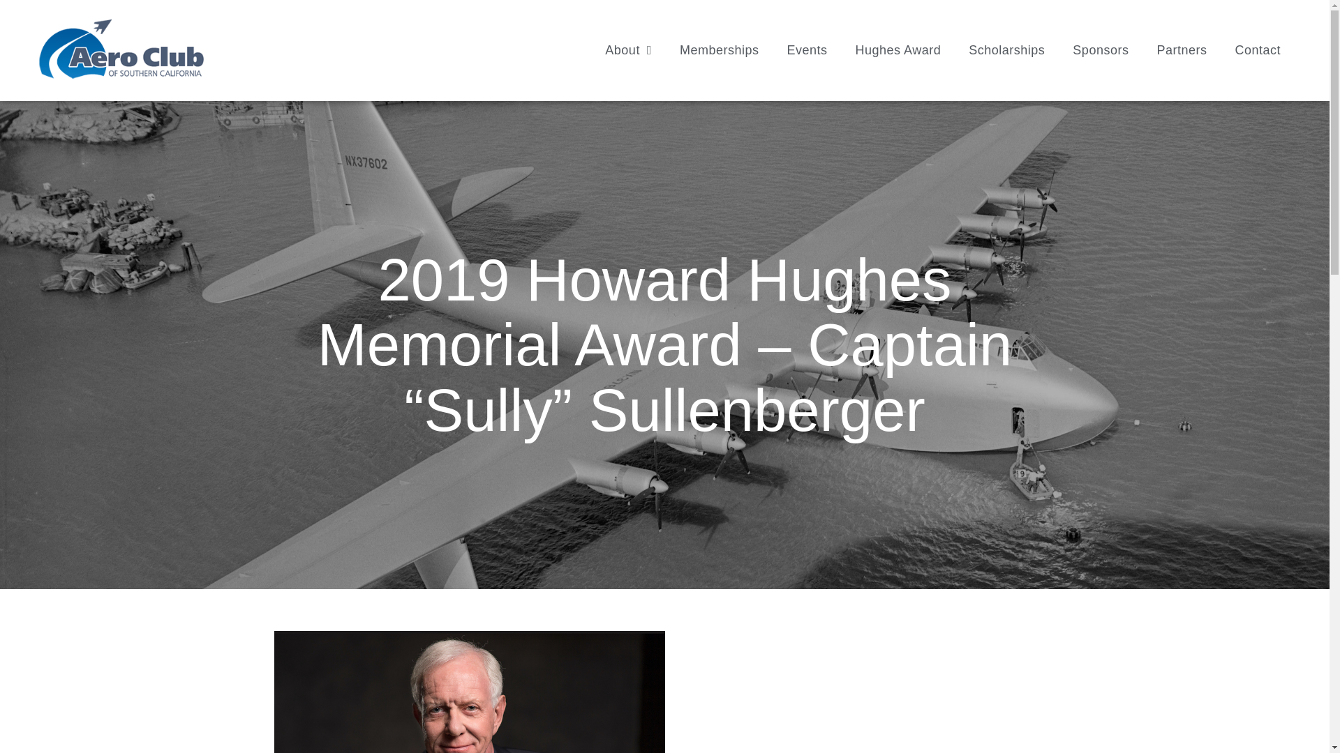 The height and width of the screenshot is (753, 1340). Describe the element at coordinates (898, 50) in the screenshot. I see `Hughes Award` at that location.